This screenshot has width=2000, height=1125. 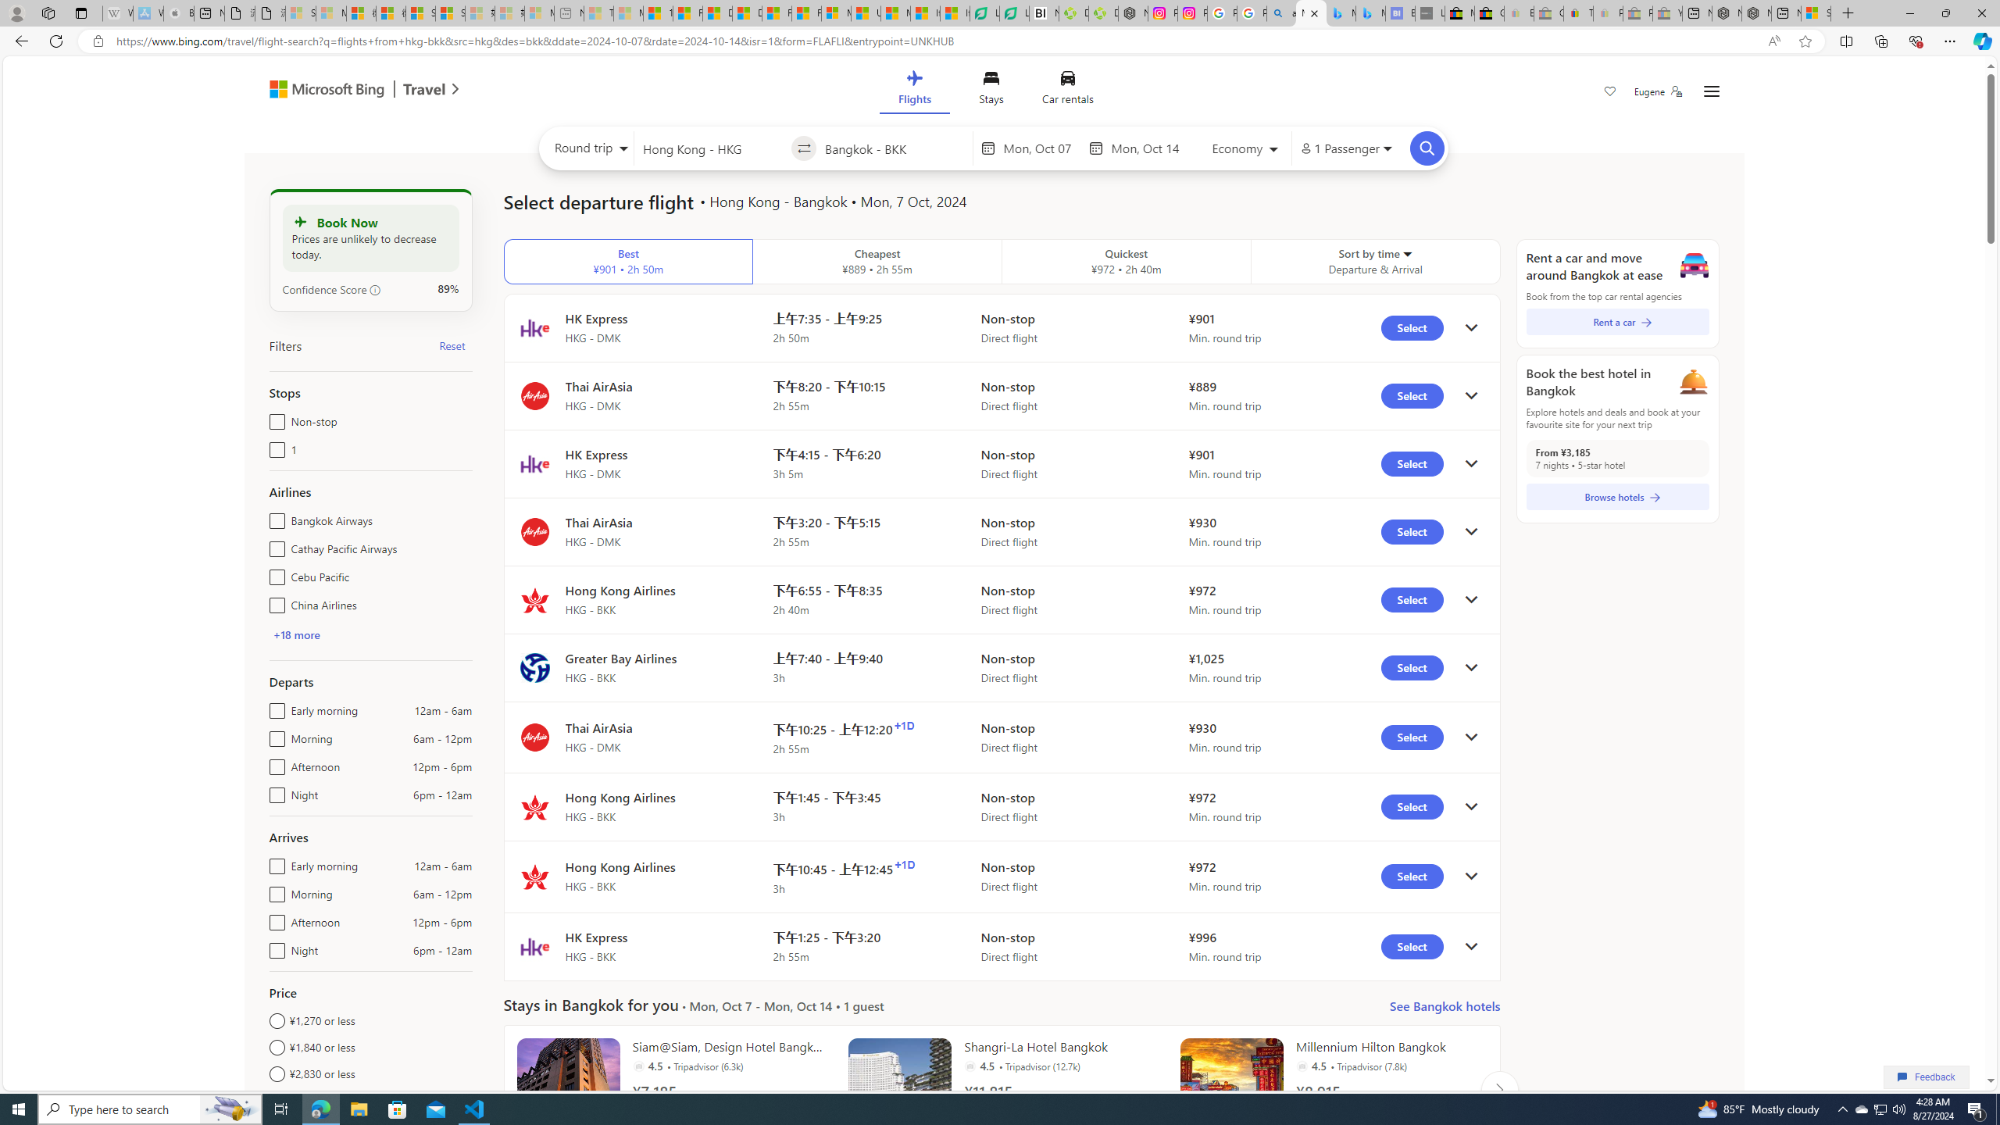 I want to click on 1 Passenger, so click(x=1345, y=148).